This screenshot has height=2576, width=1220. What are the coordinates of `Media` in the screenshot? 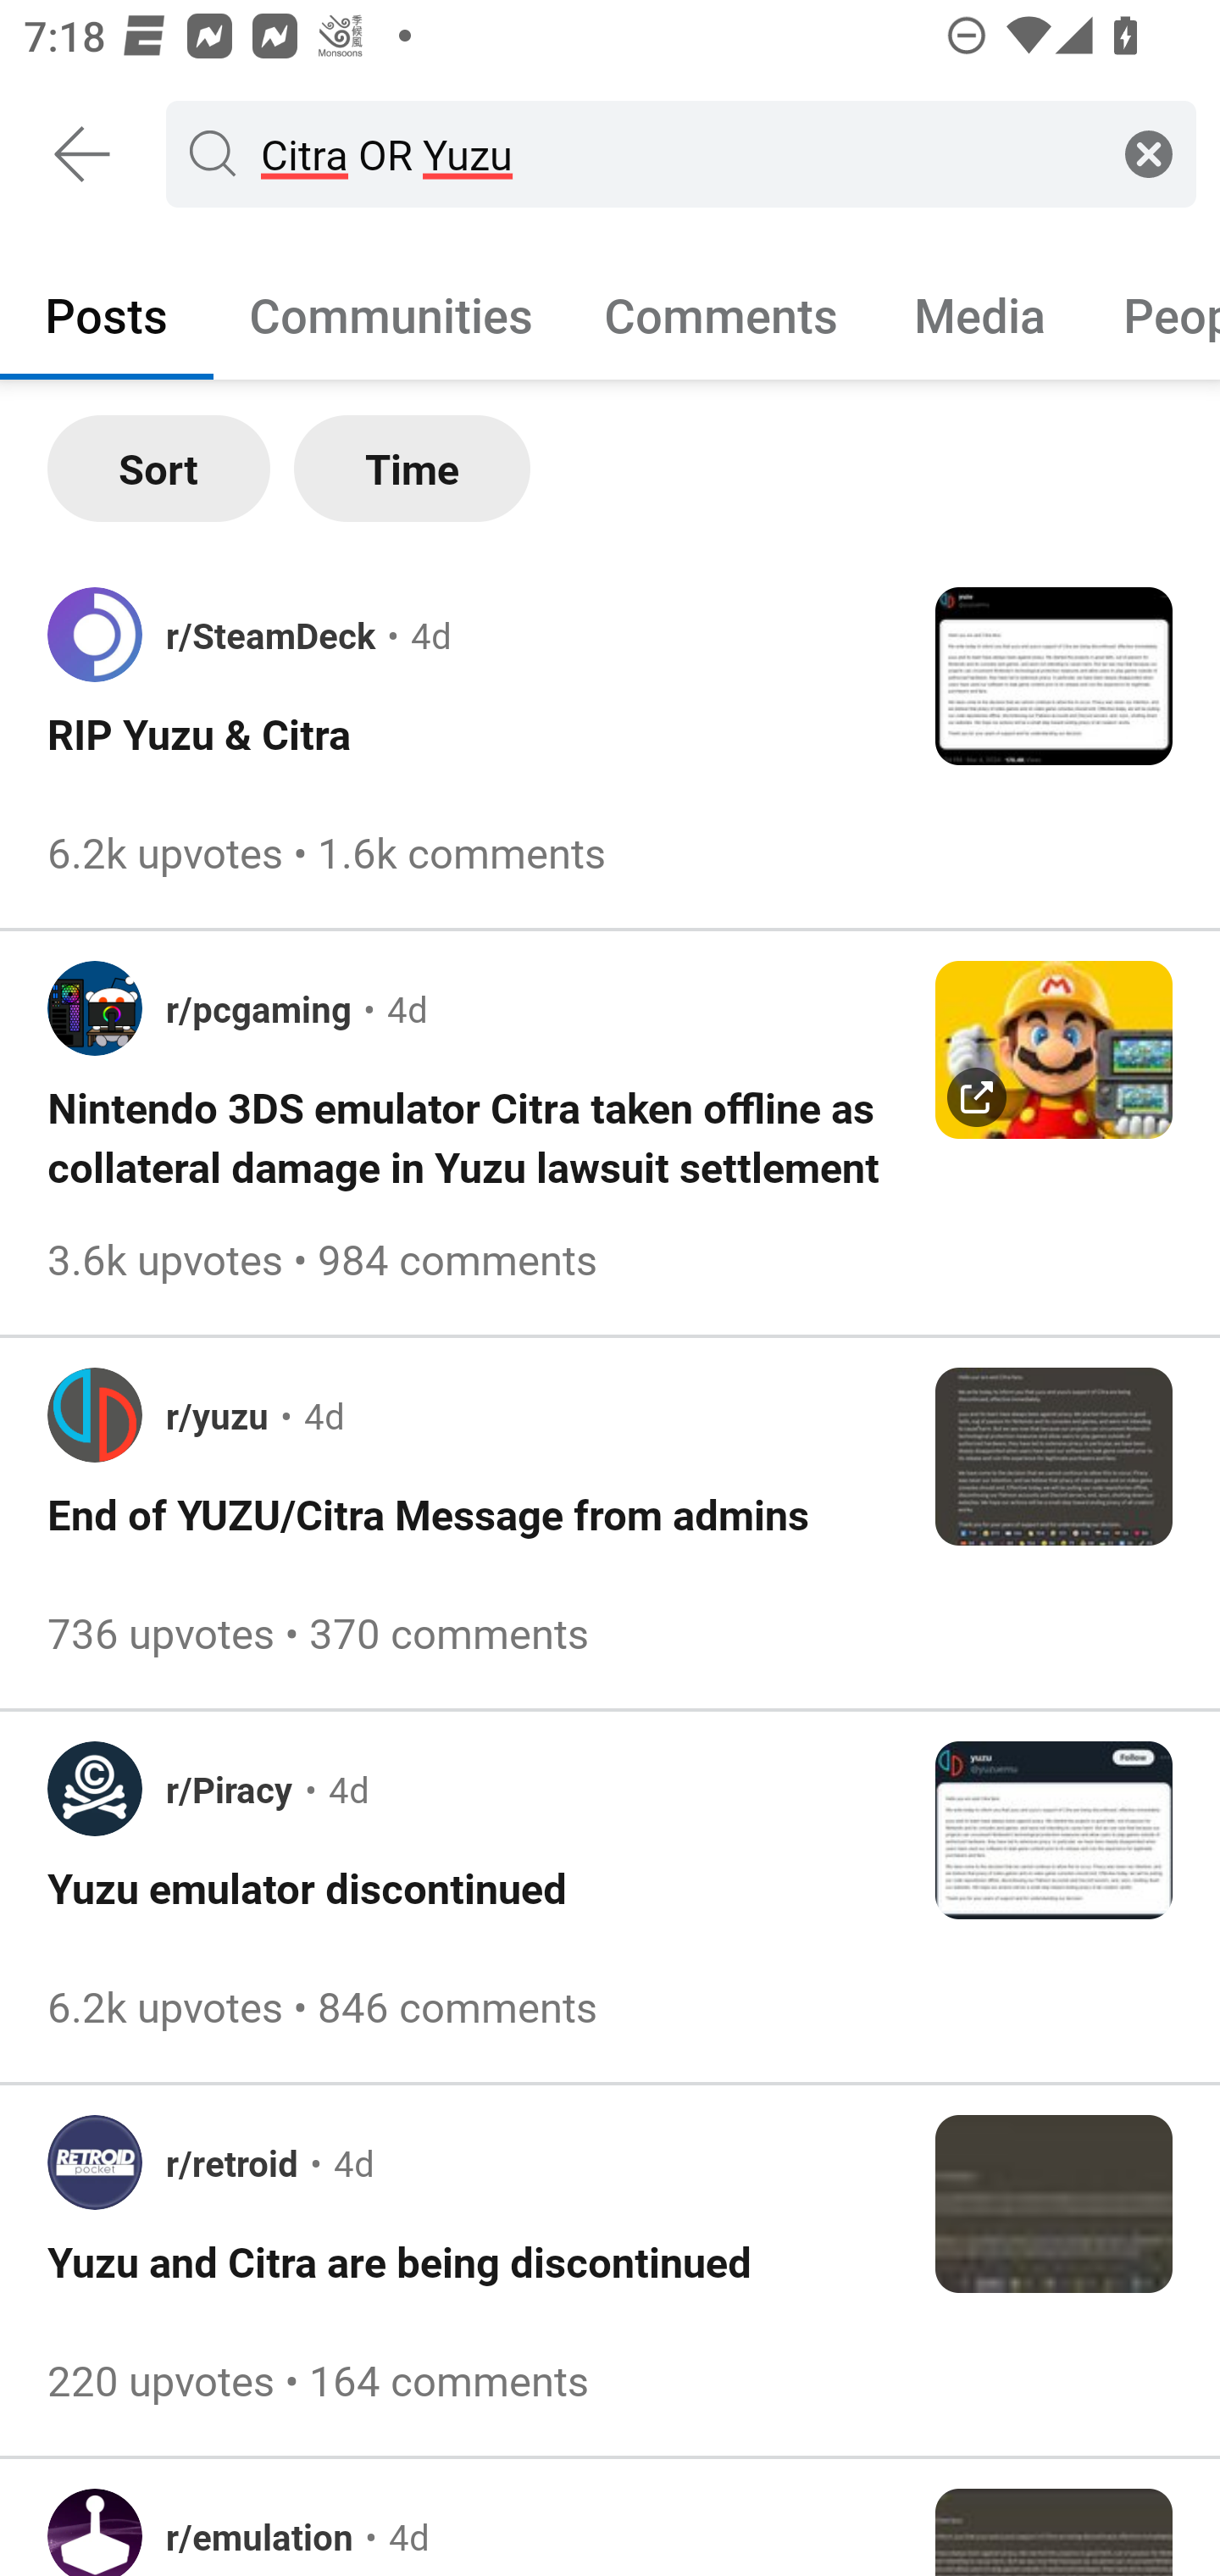 It's located at (980, 314).